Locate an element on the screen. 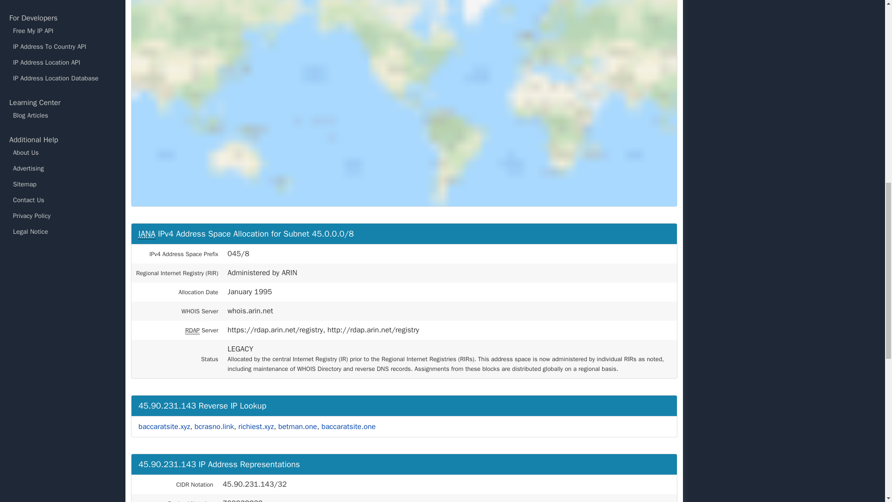  IP Address Location API is located at coordinates (62, 62).